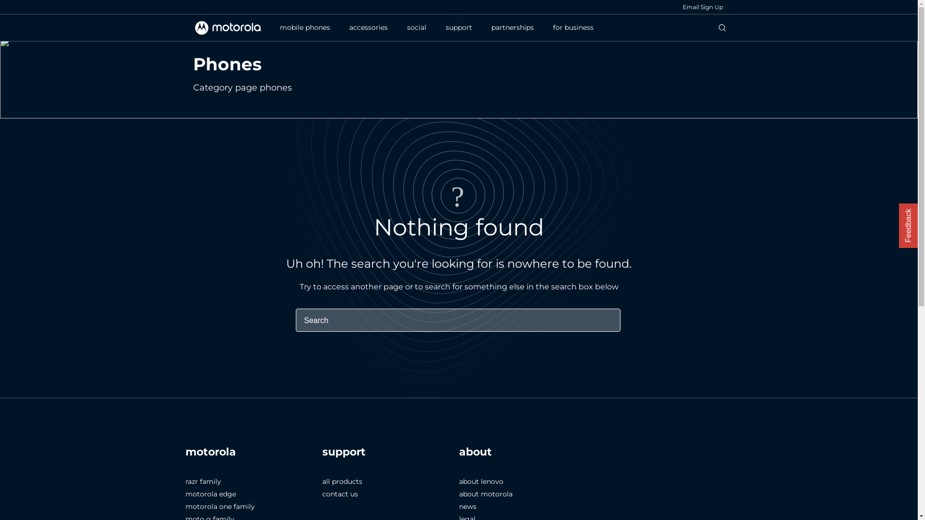 This screenshot has height=520, width=925. I want to click on motorola one family, so click(220, 507).